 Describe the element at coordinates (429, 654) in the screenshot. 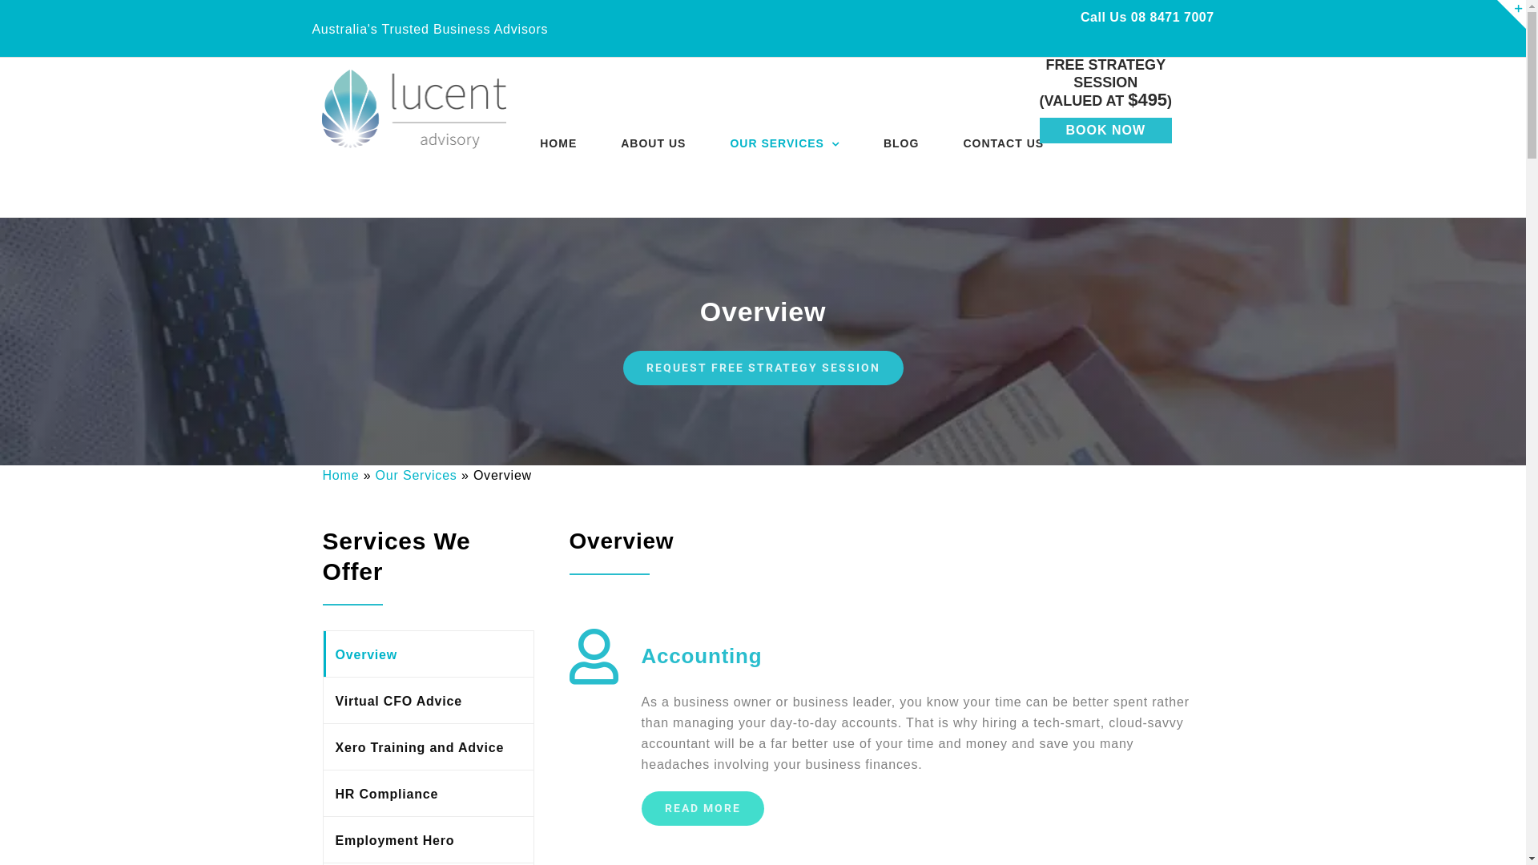

I see `Overview` at that location.